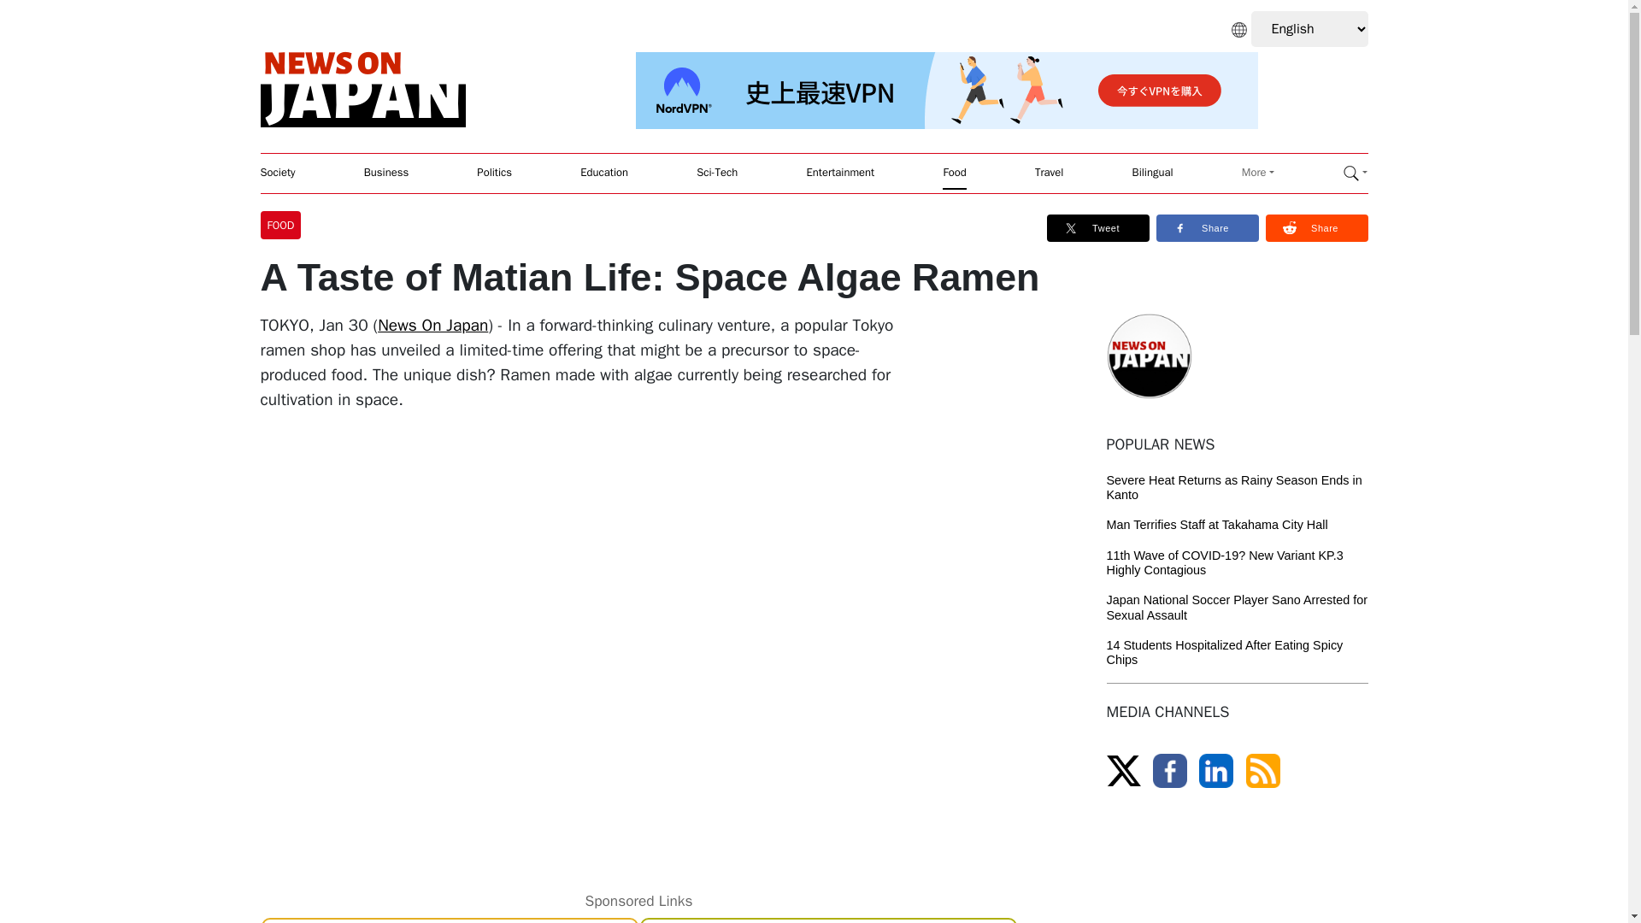  I want to click on Travel, so click(1050, 173).